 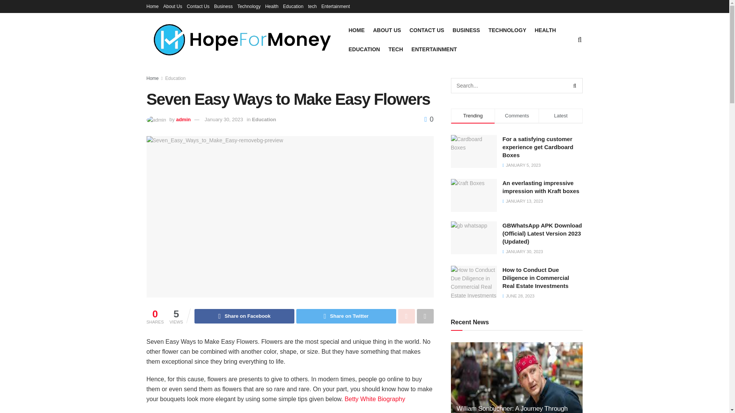 What do you see at coordinates (152, 6) in the screenshot?
I see `Home` at bounding box center [152, 6].